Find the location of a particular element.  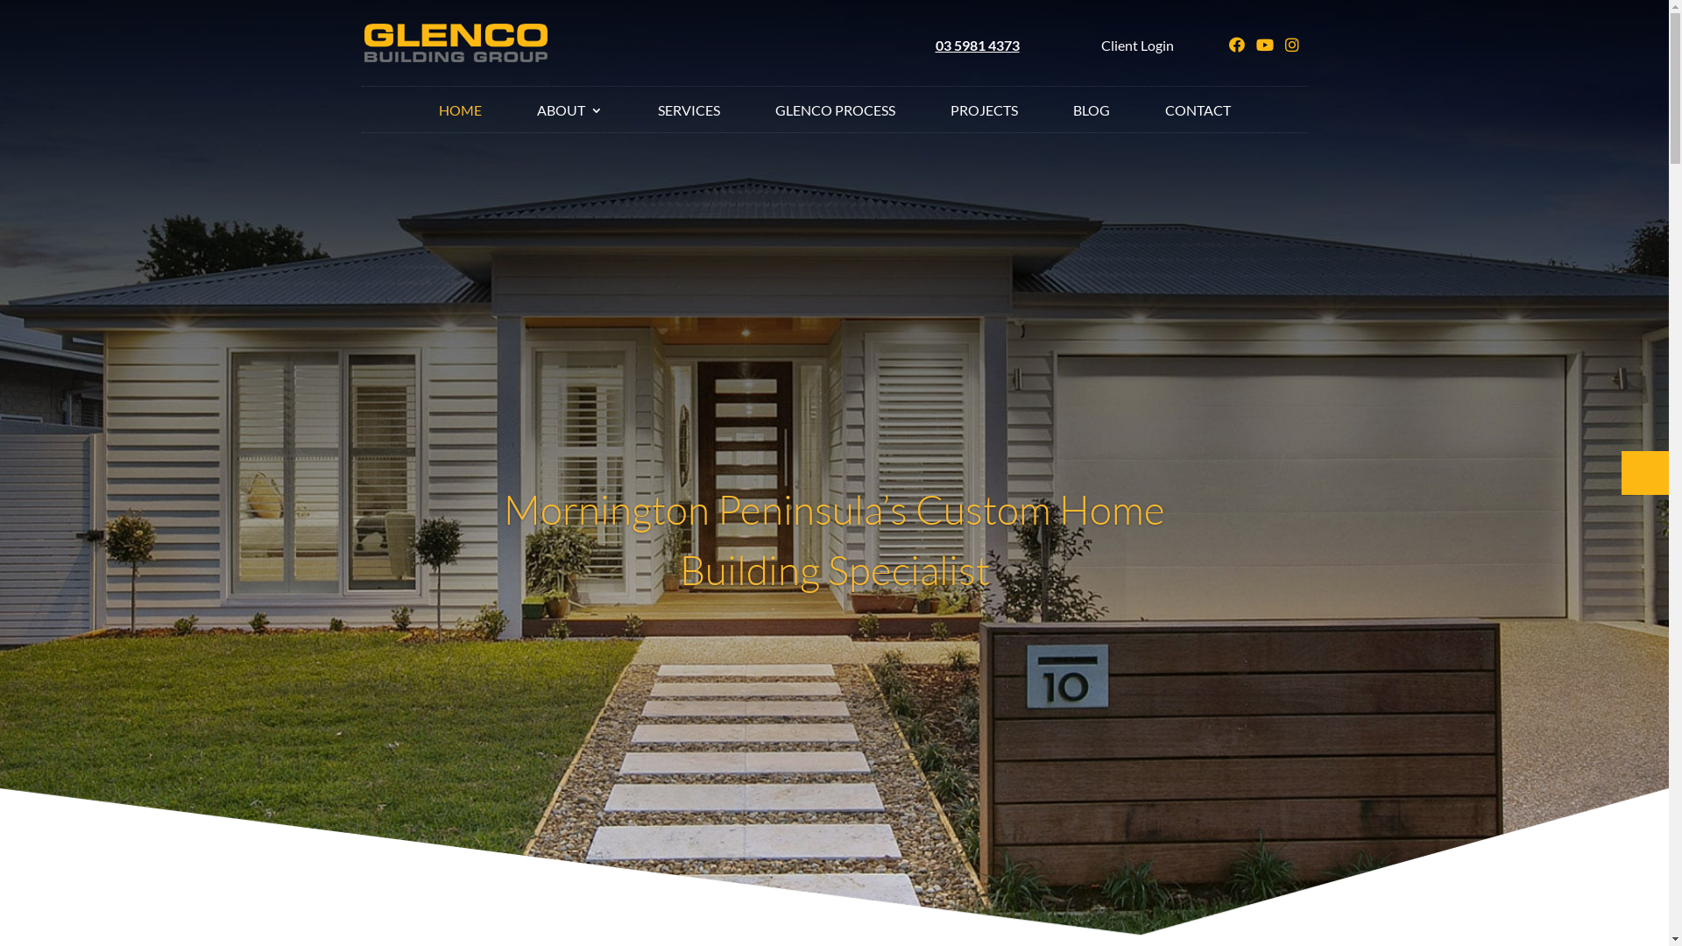

CONTACT is located at coordinates (1198, 118).